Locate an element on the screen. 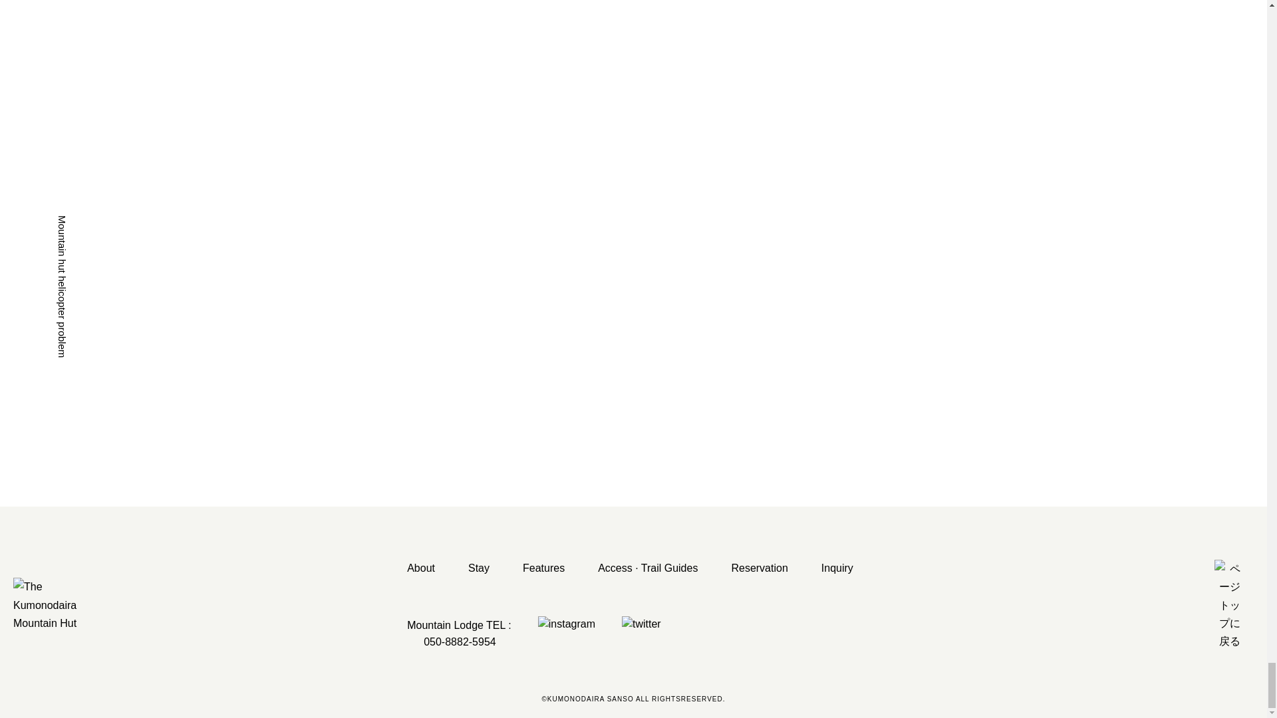 Image resolution: width=1277 pixels, height=718 pixels. Features is located at coordinates (543, 568).